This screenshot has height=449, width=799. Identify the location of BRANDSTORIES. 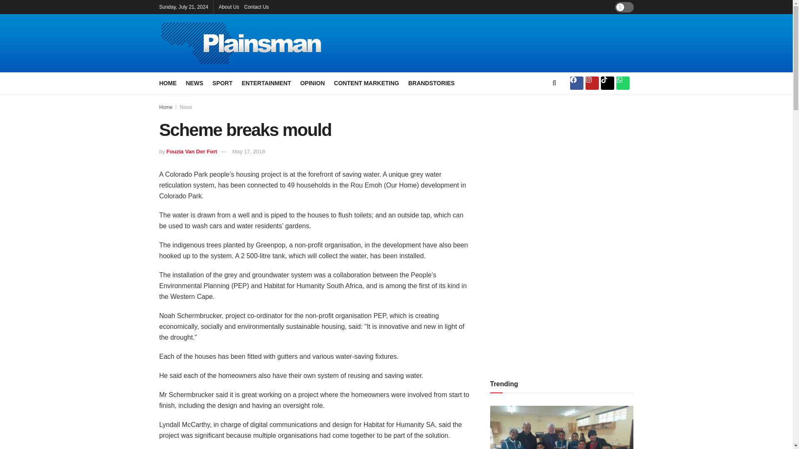
(431, 83).